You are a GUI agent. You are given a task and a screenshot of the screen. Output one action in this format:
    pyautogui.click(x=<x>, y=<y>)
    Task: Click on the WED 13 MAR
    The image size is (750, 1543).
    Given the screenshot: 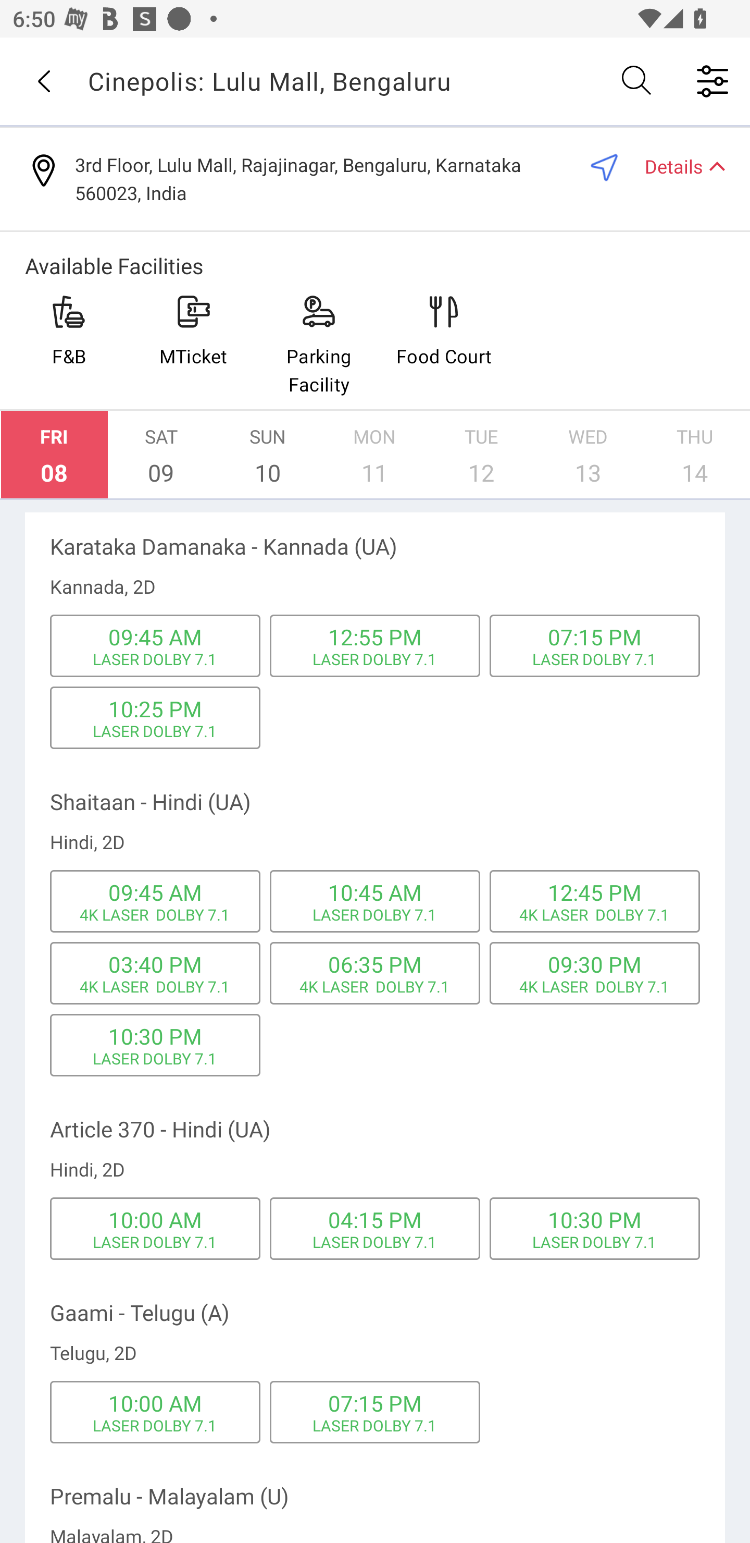 What is the action you would take?
    pyautogui.click(x=588, y=455)
    